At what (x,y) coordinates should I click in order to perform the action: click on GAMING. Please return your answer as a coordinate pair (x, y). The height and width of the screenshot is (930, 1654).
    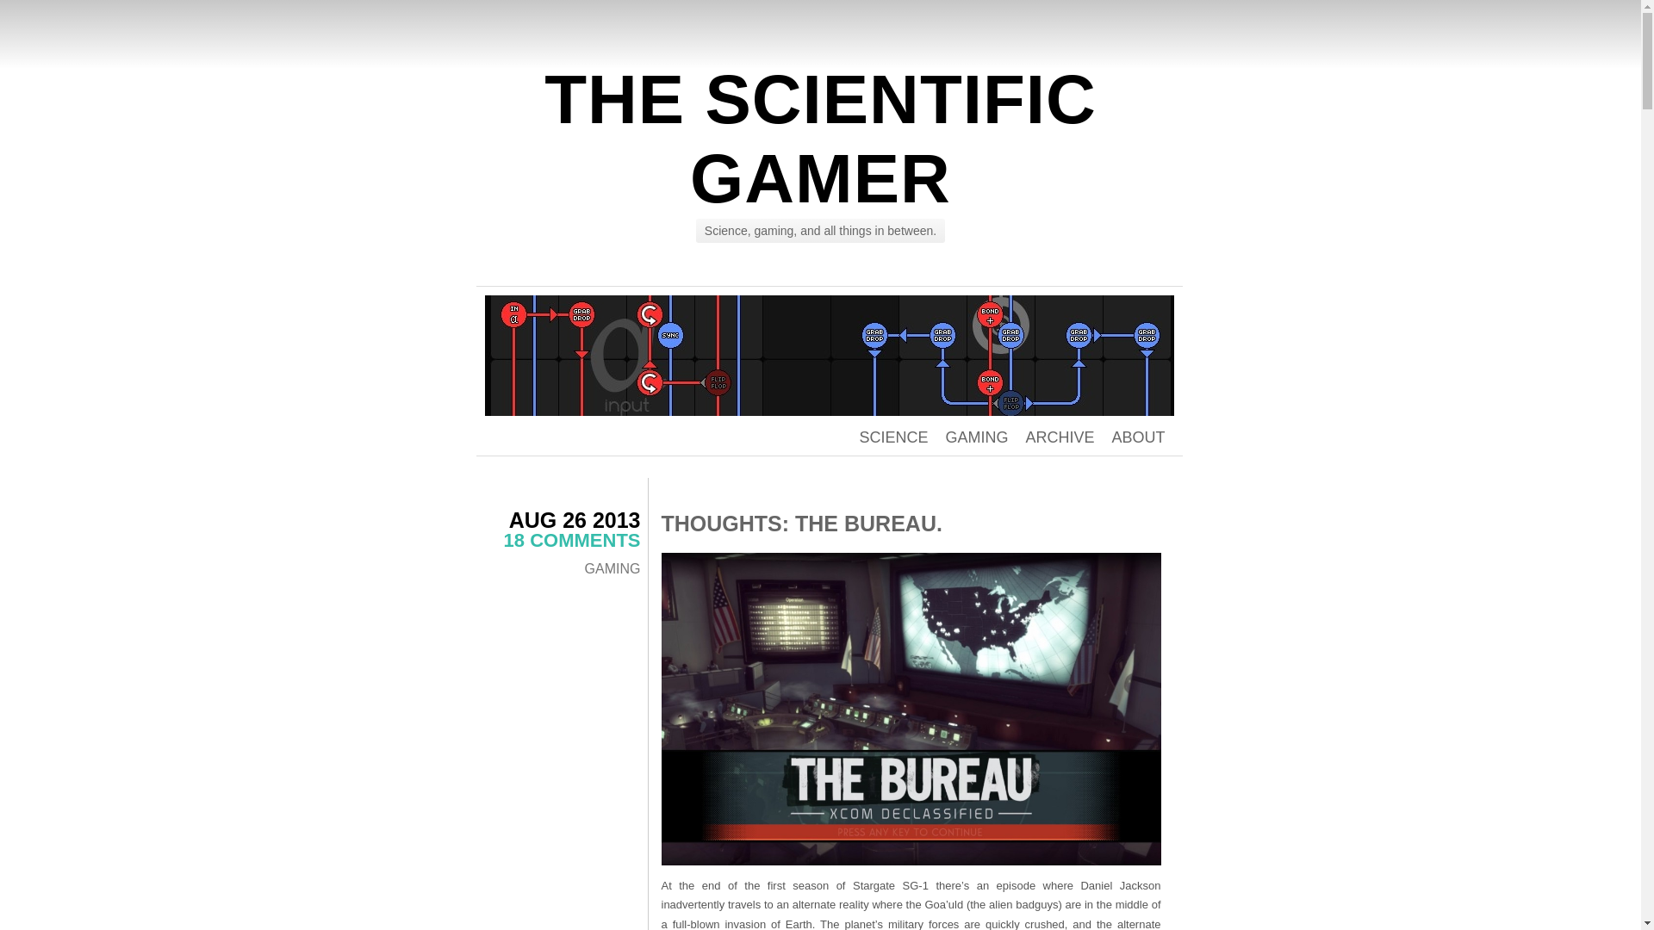
    Looking at the image, I should click on (613, 568).